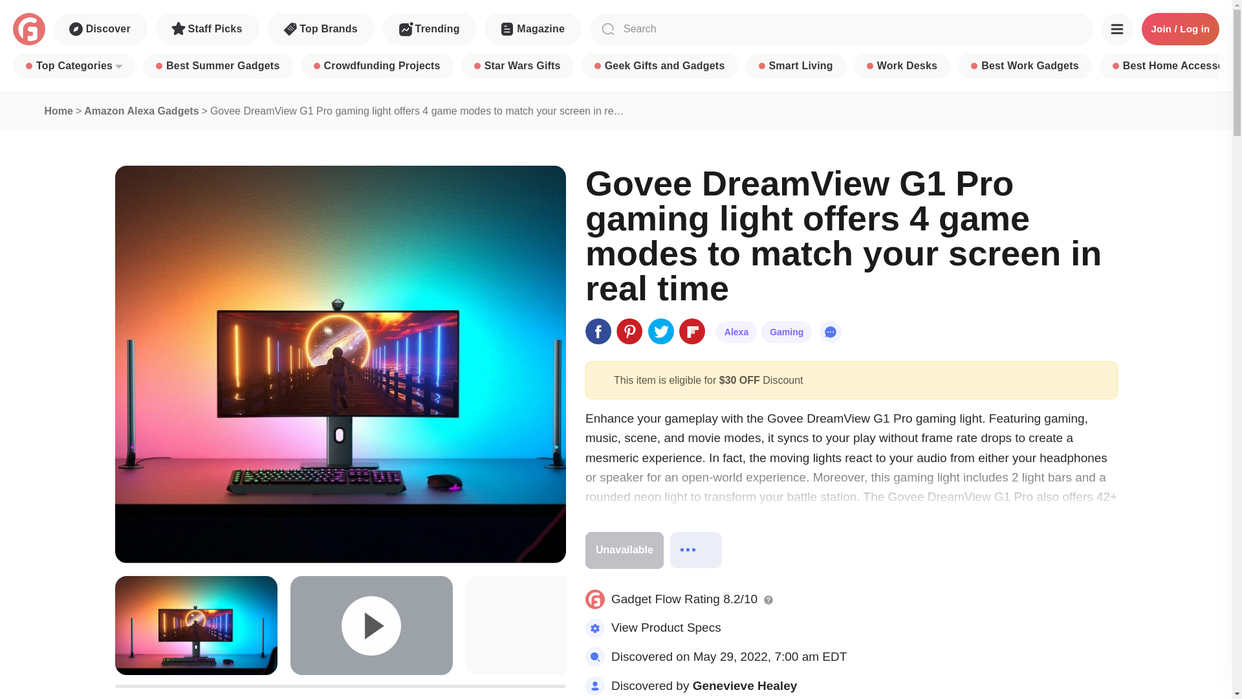  I want to click on Top Categories, so click(74, 66).